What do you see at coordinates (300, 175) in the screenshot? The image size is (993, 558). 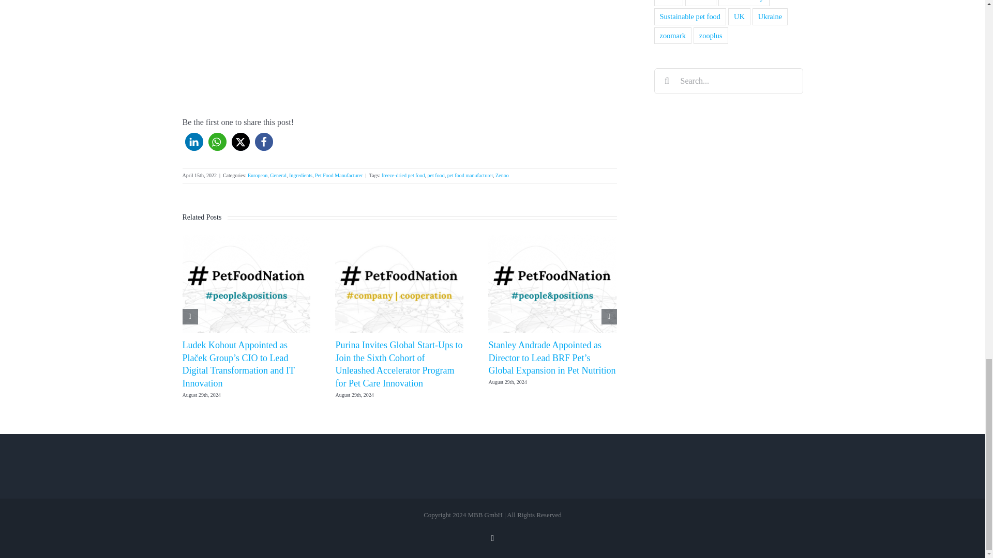 I see `Ingredients` at bounding box center [300, 175].